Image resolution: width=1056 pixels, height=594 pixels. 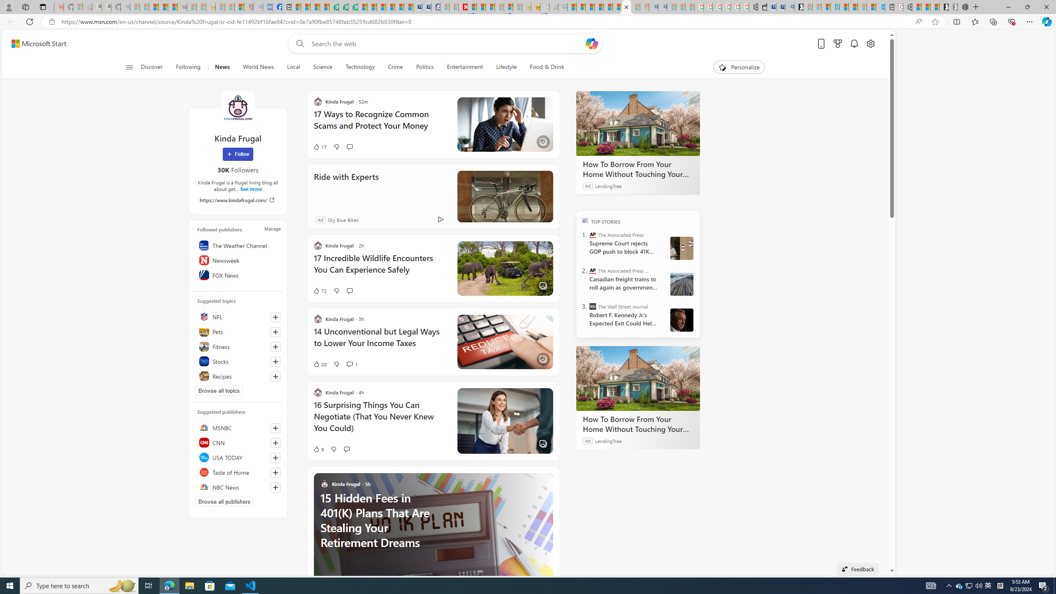 What do you see at coordinates (293, 67) in the screenshot?
I see `Local` at bounding box center [293, 67].